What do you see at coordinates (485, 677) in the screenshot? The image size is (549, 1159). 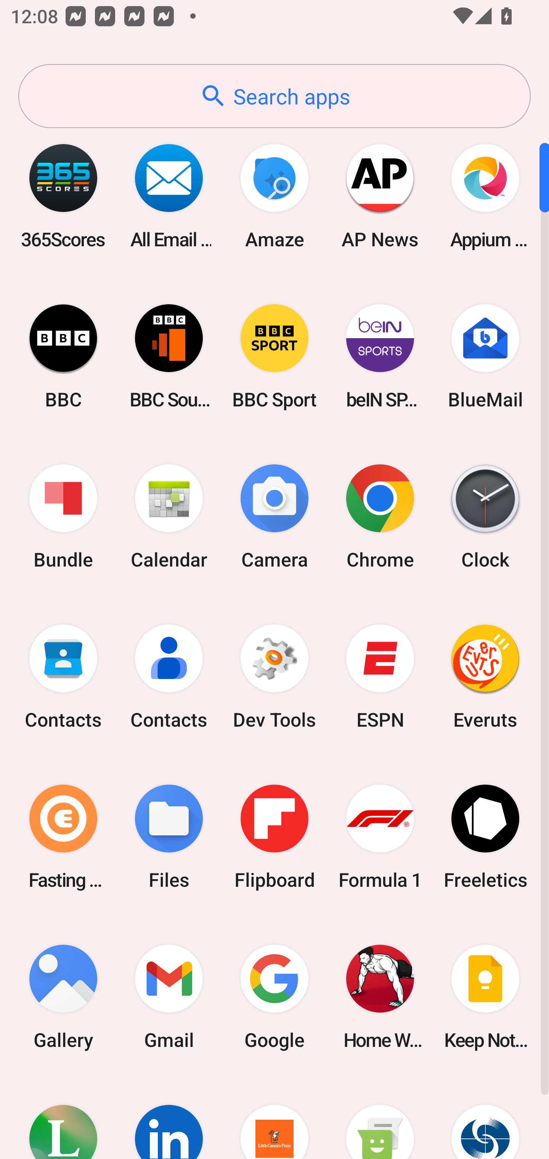 I see `Everuts` at bounding box center [485, 677].